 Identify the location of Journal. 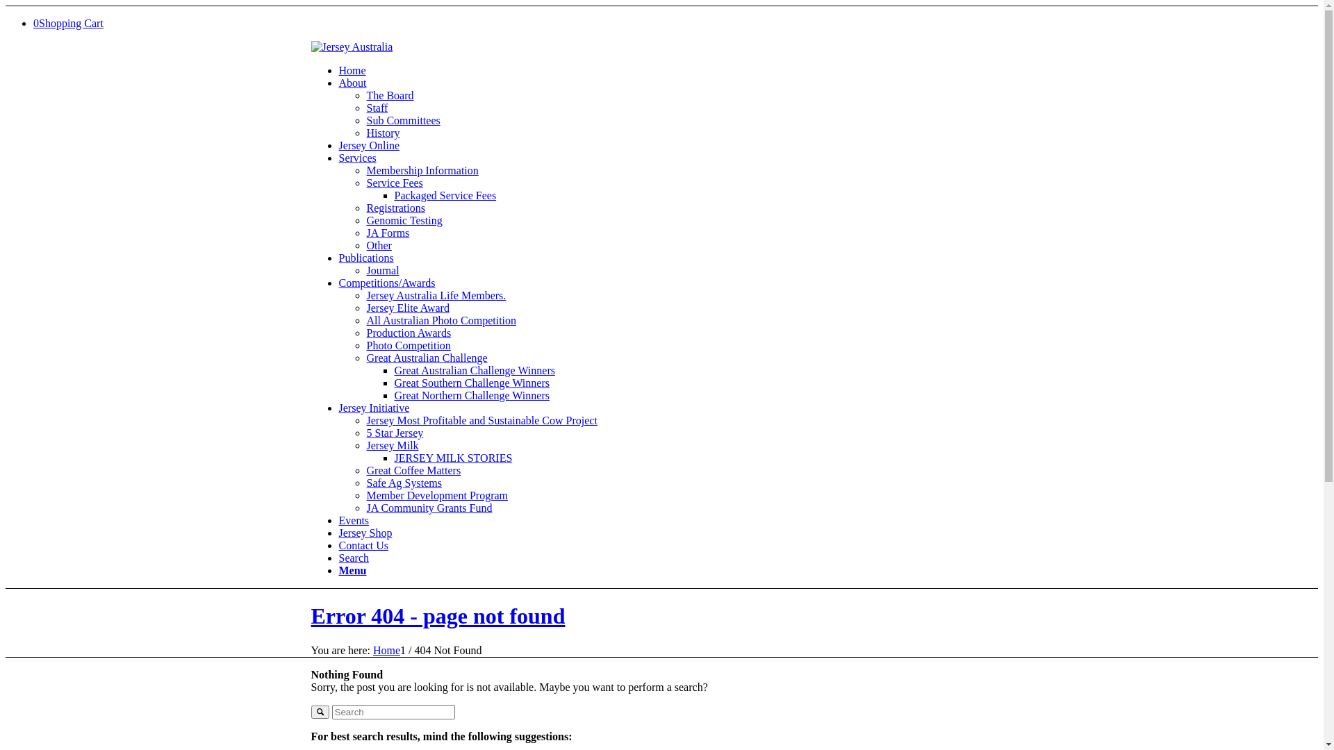
(384, 271).